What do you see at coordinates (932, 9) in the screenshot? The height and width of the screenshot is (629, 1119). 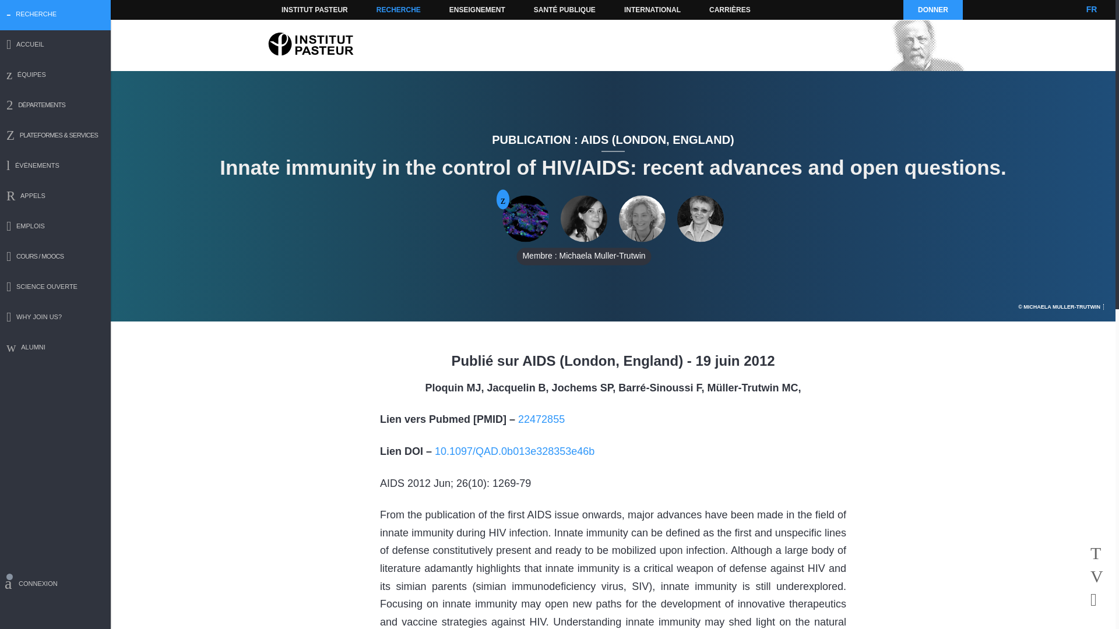 I see `DONNER` at bounding box center [932, 9].